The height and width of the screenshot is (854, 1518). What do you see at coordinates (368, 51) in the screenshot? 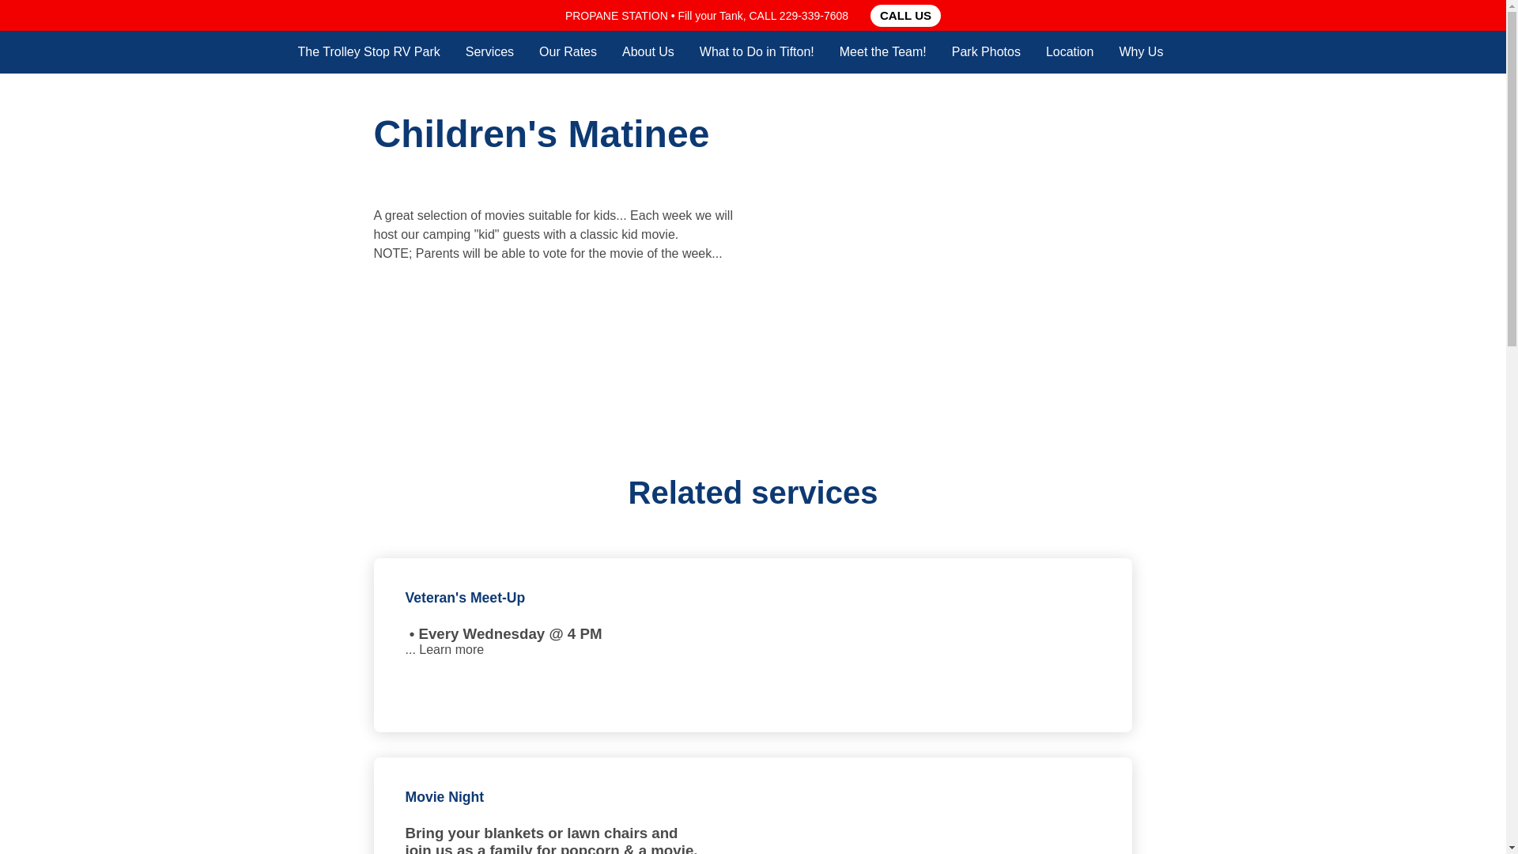
I see `The Trolley Stop RV Park` at bounding box center [368, 51].